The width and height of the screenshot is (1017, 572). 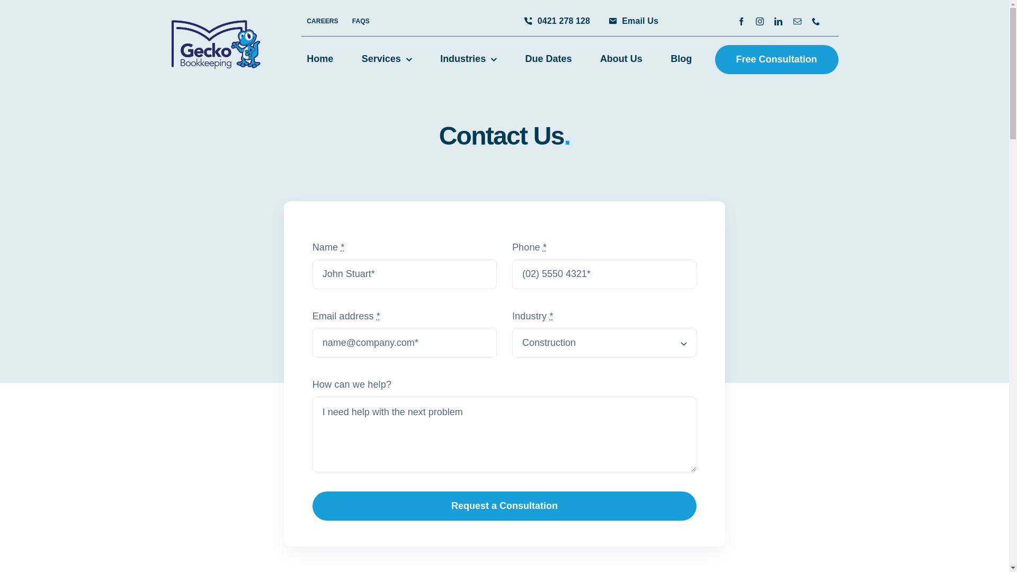 I want to click on Email Us, so click(x=631, y=21).